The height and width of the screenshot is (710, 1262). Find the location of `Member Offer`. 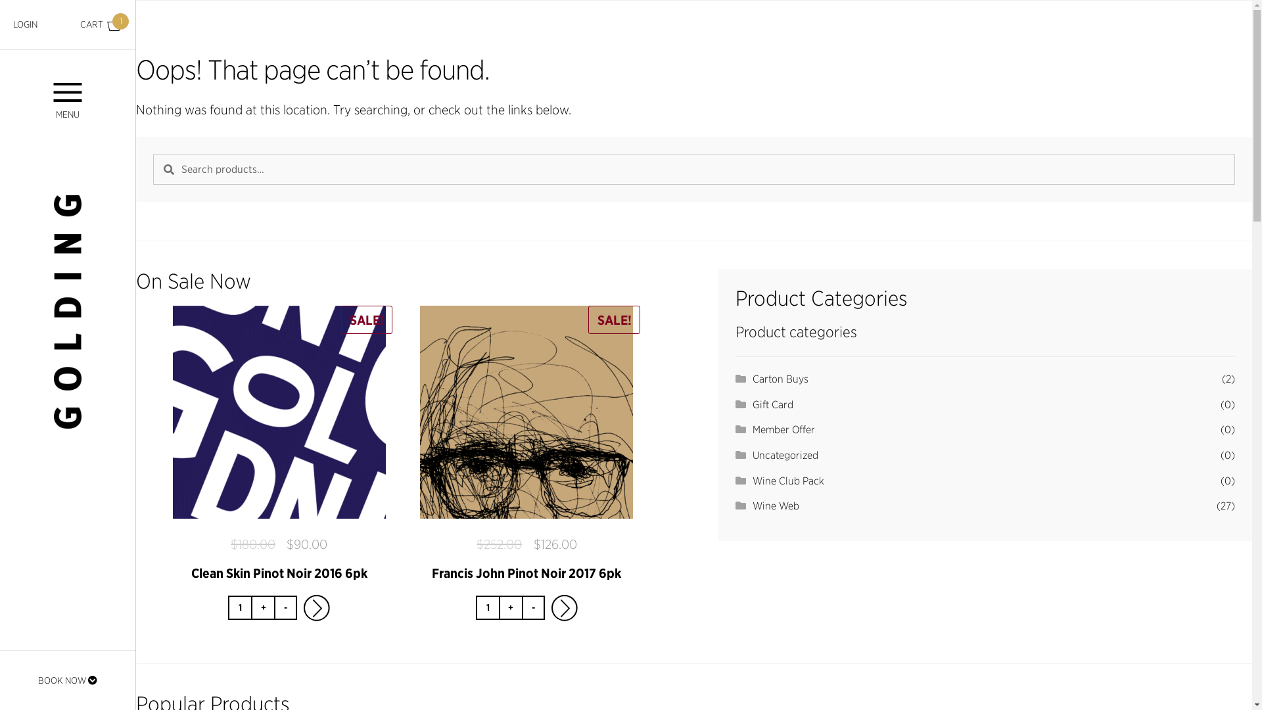

Member Offer is located at coordinates (783, 429).